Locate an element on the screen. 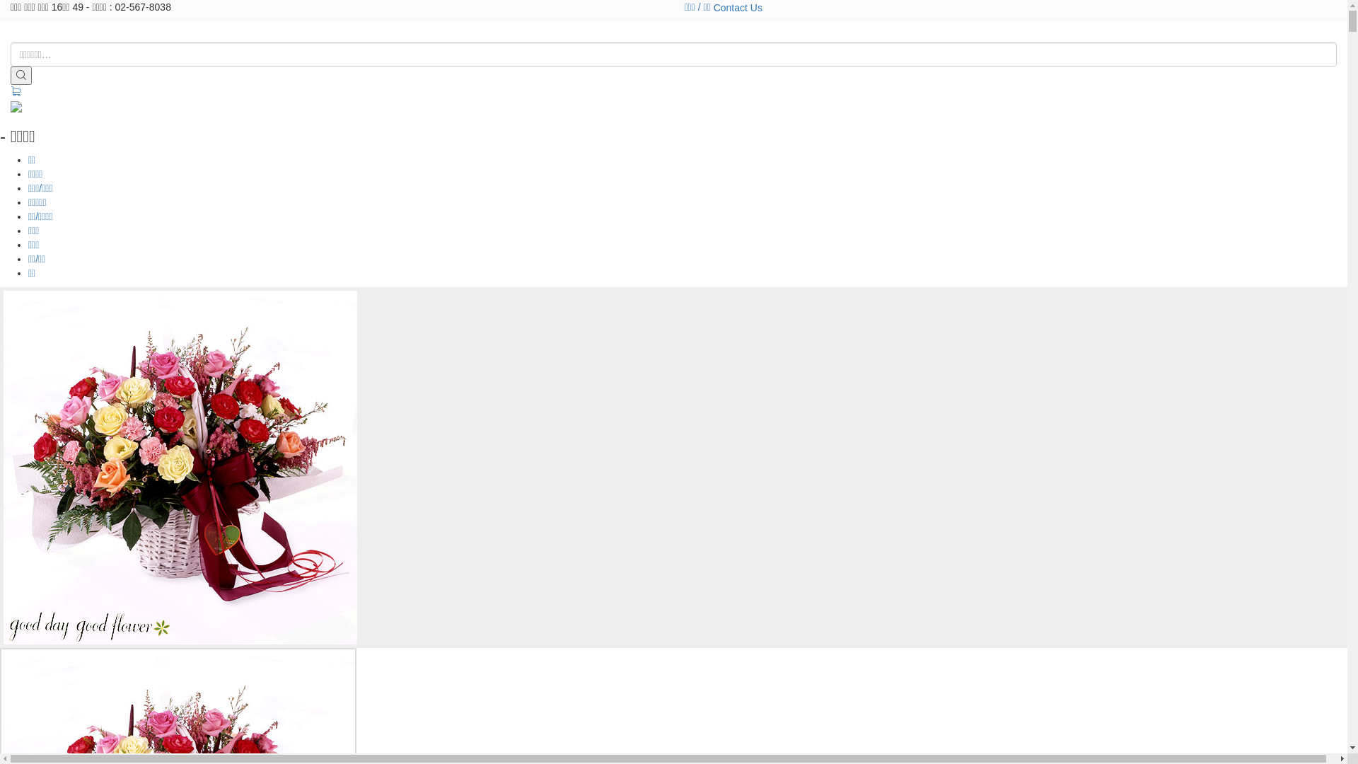 This screenshot has height=764, width=1358. Contact Us is located at coordinates (738, 8).